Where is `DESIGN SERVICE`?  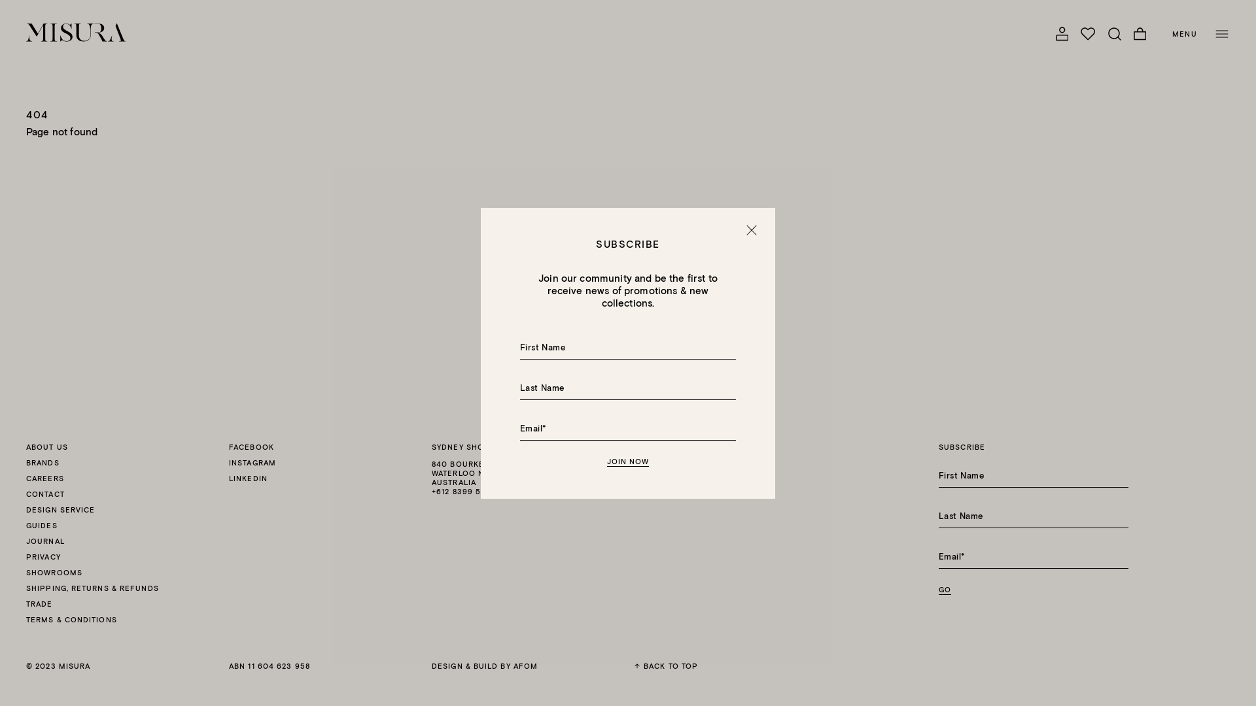
DESIGN SERVICE is located at coordinates (60, 510).